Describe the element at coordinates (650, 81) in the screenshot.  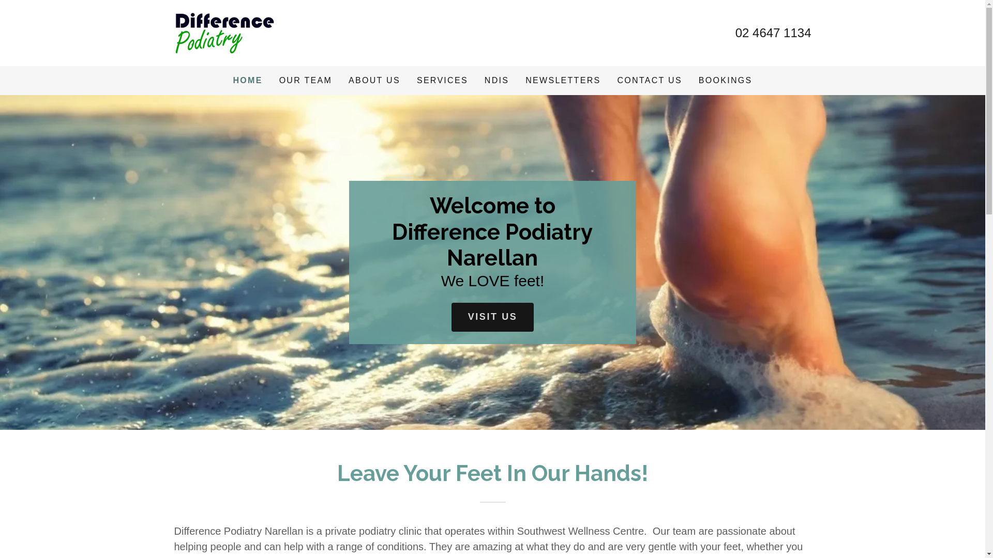
I see `CONTACT US` at that location.